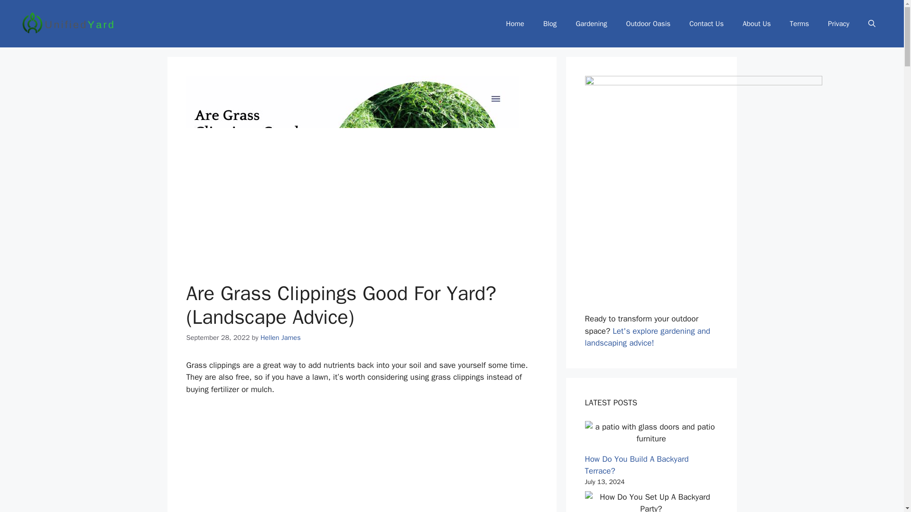 The height and width of the screenshot is (512, 911). What do you see at coordinates (515, 24) in the screenshot?
I see `Home` at bounding box center [515, 24].